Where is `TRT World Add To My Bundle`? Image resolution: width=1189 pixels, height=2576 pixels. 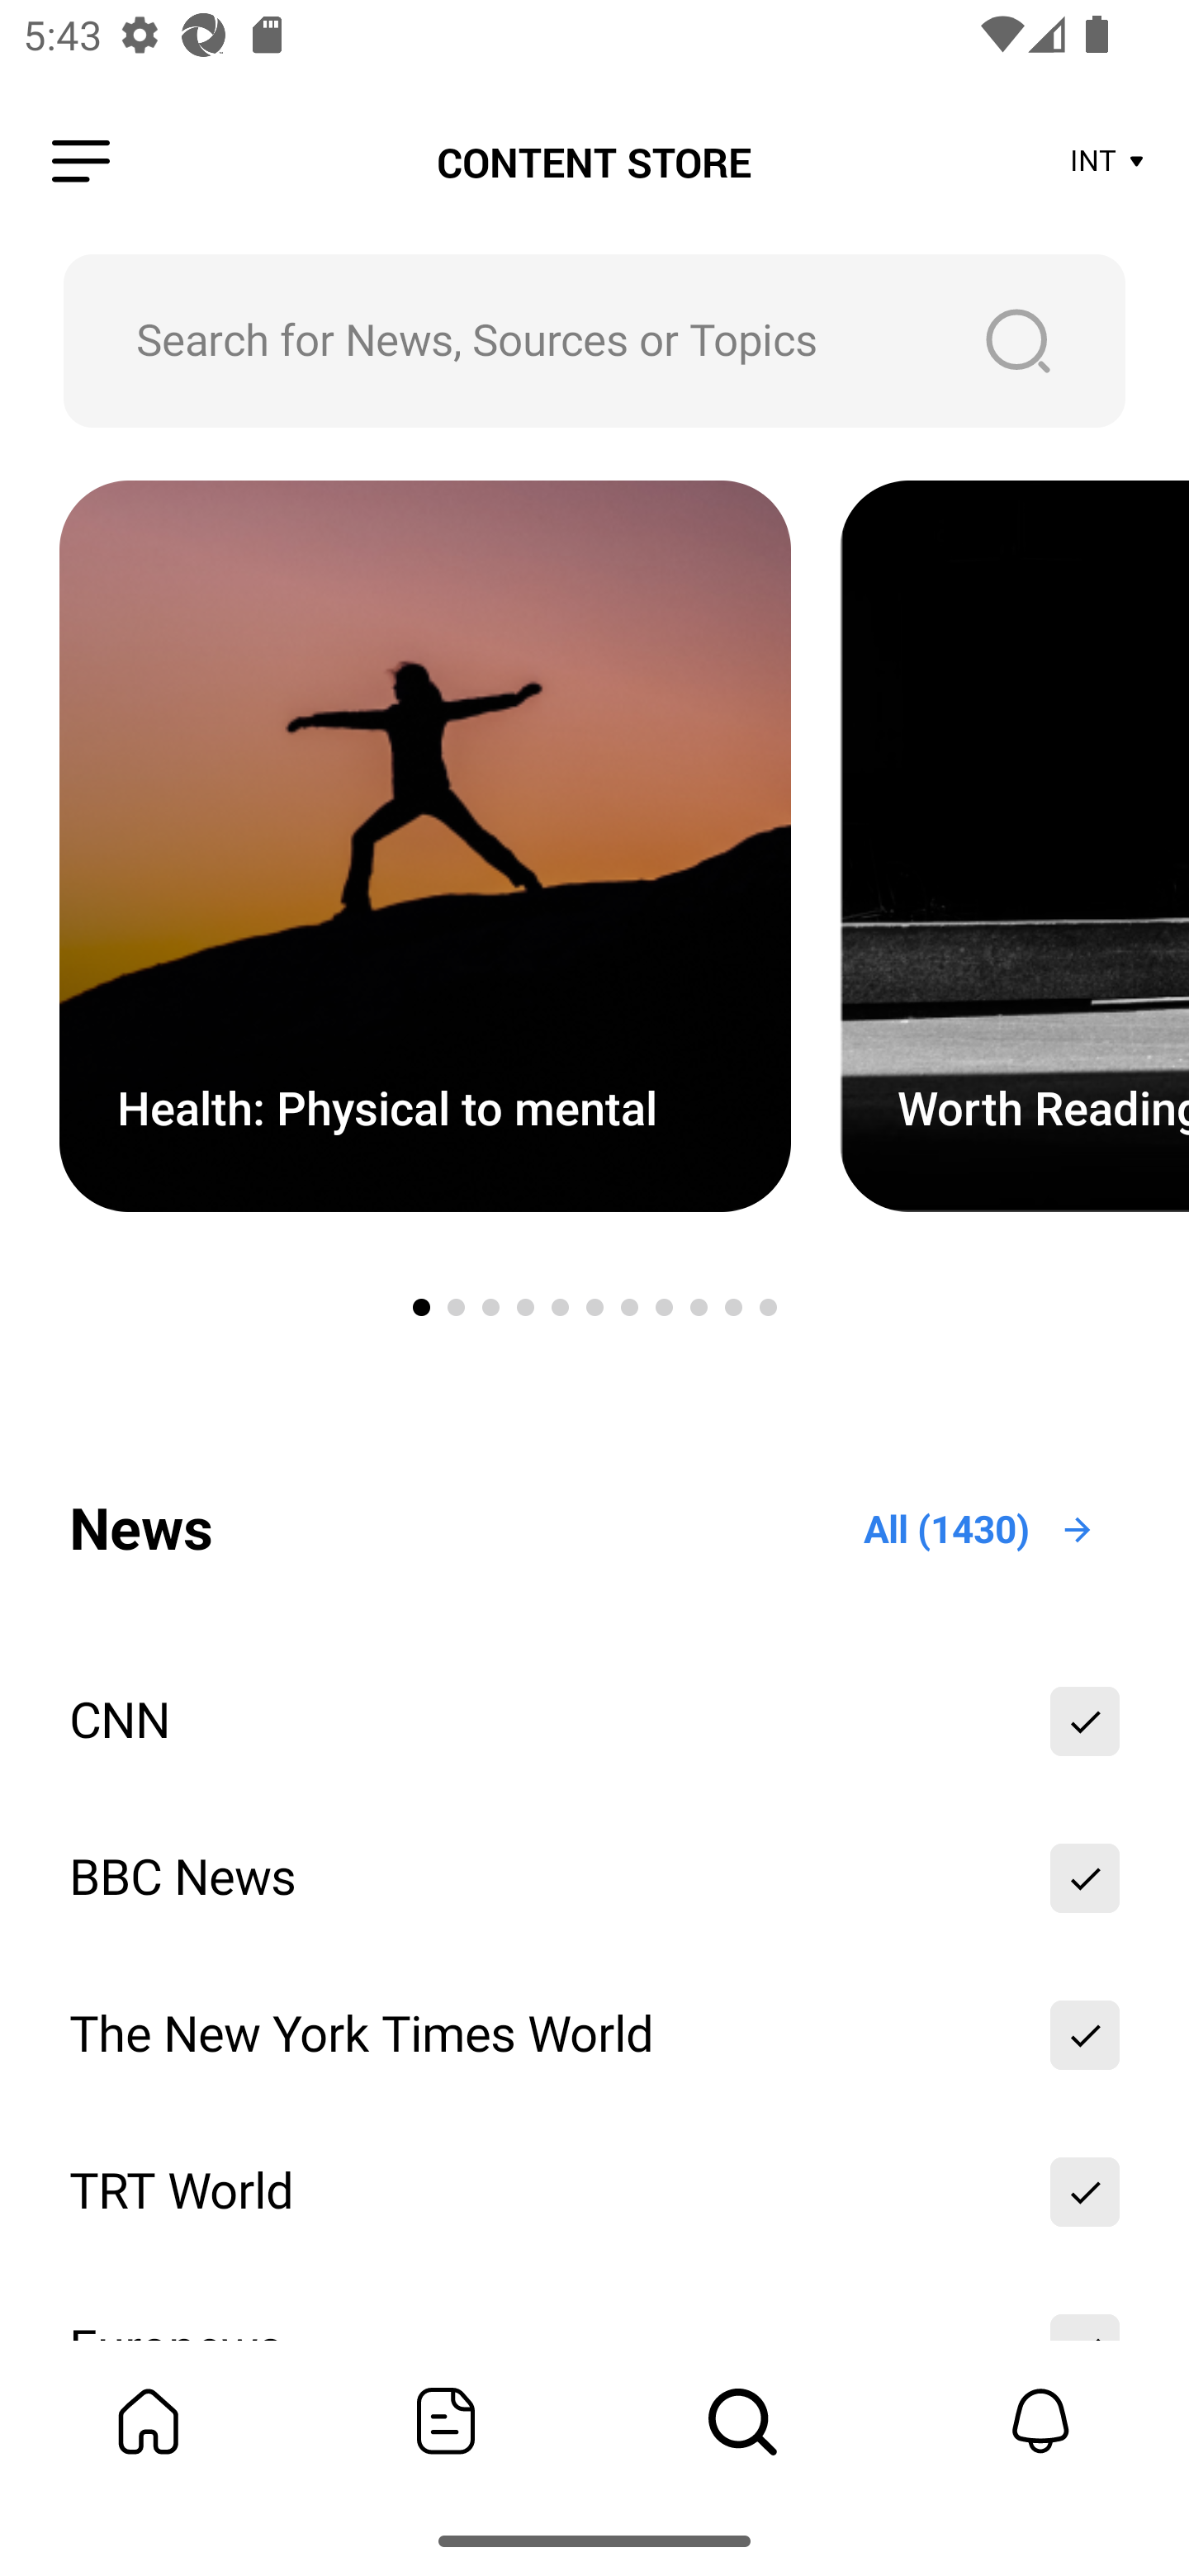 TRT World Add To My Bundle is located at coordinates (594, 2191).